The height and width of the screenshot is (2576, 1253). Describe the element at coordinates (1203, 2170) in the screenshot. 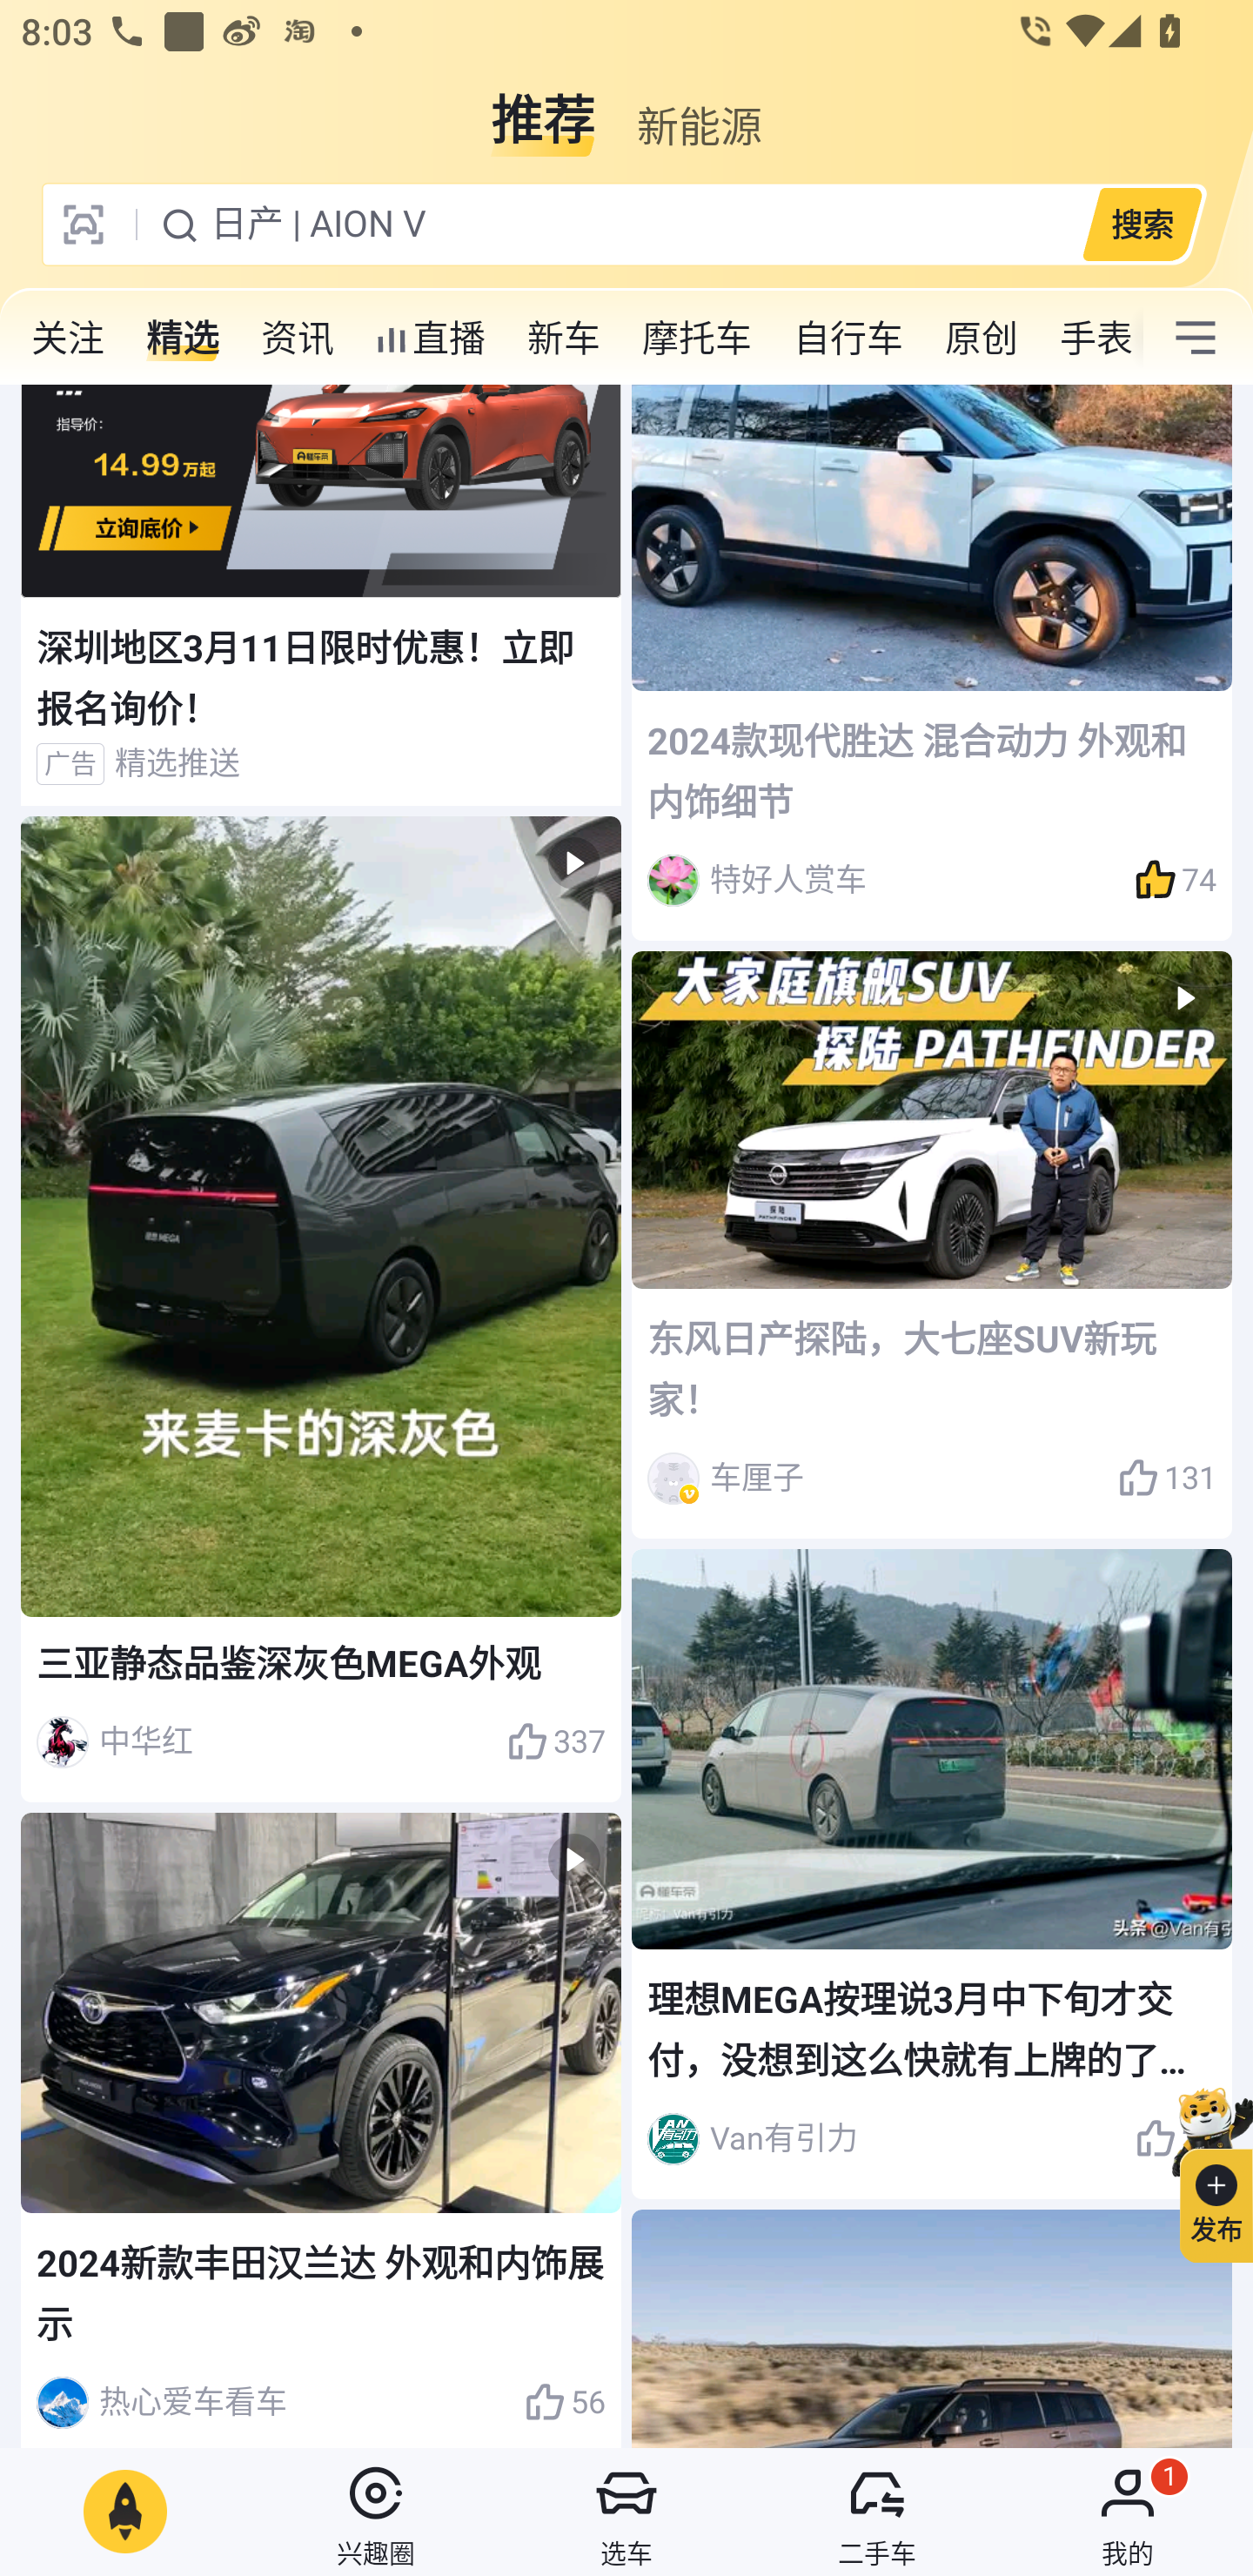

I see `发布` at that location.